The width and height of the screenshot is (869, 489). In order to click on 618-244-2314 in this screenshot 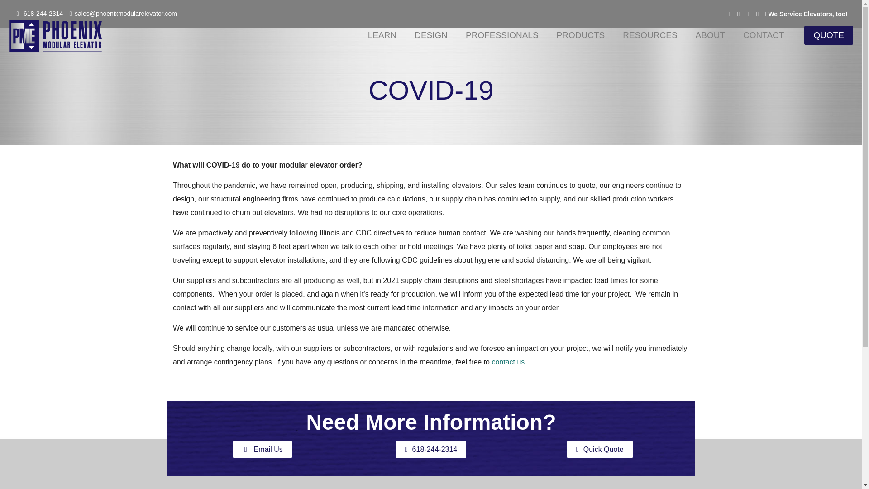, I will do `click(42, 13)`.